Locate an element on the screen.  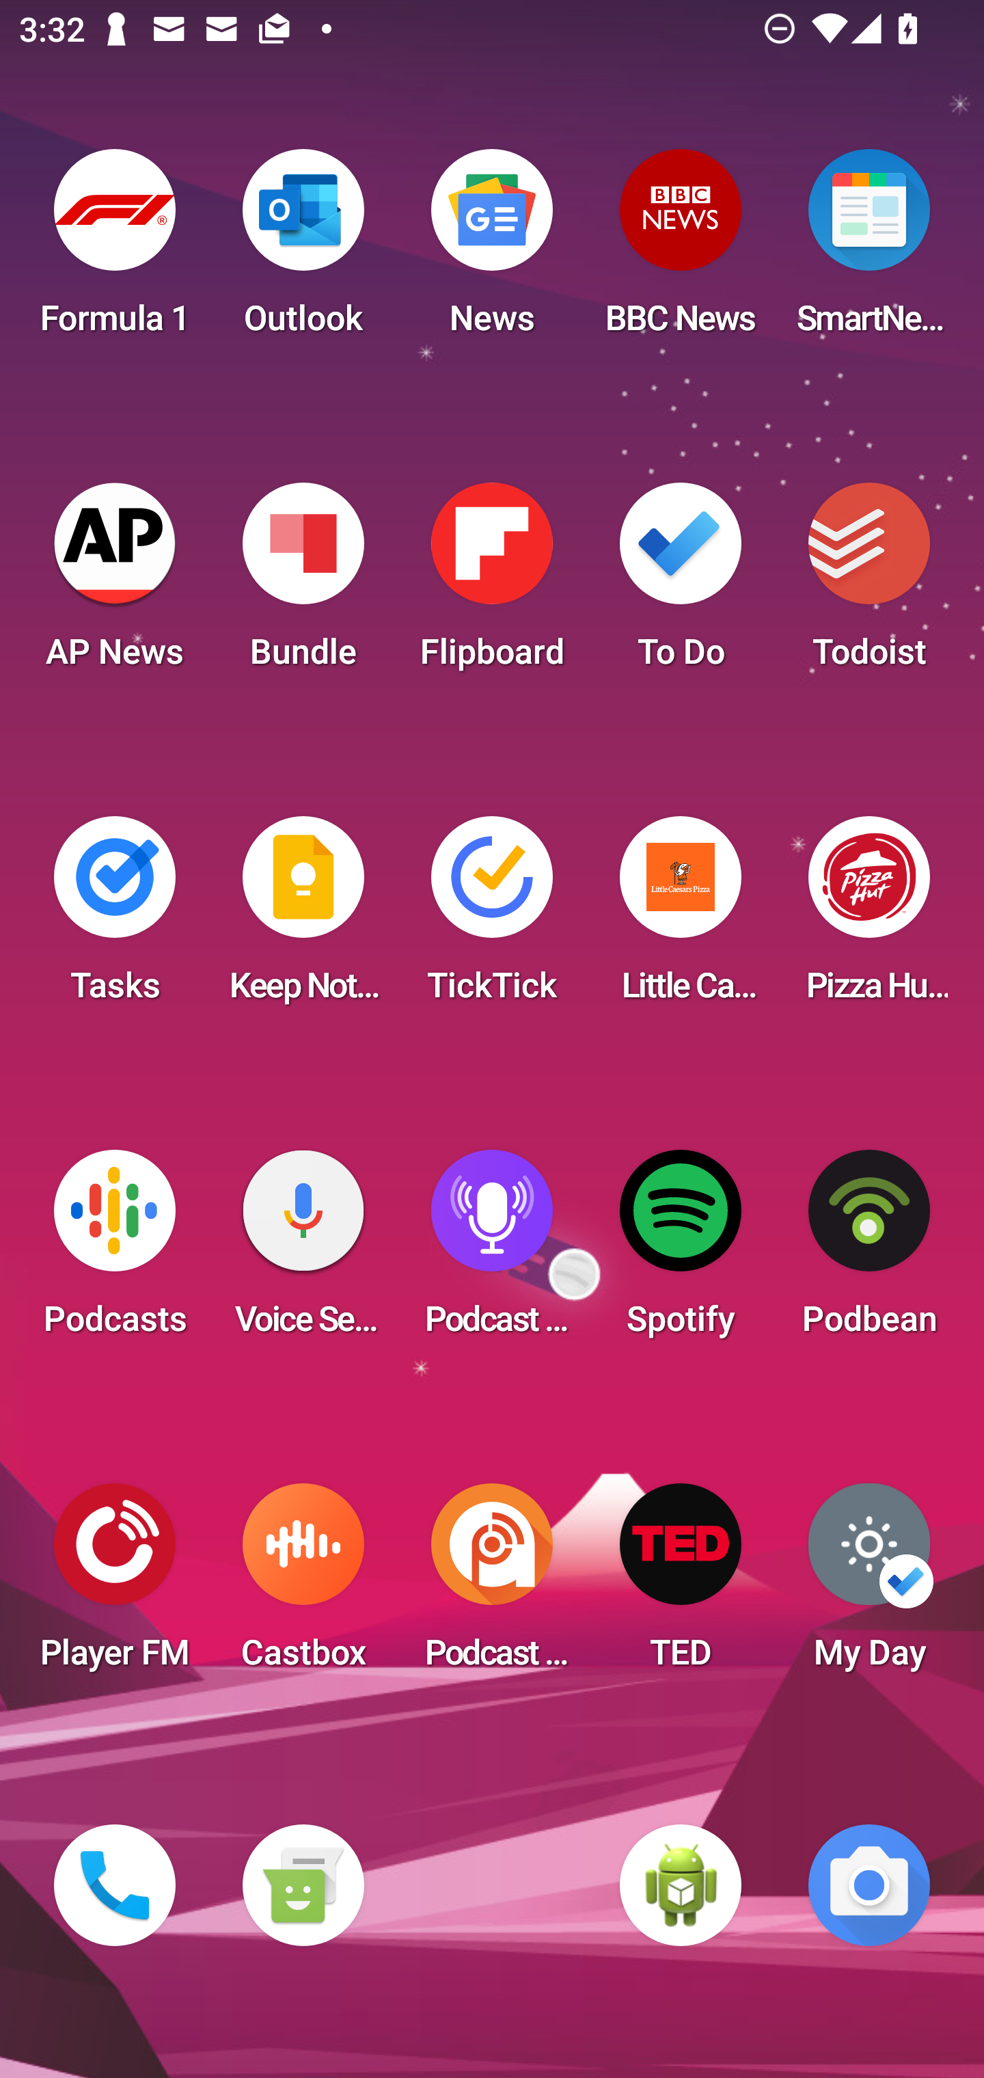
To Do is located at coordinates (681, 584).